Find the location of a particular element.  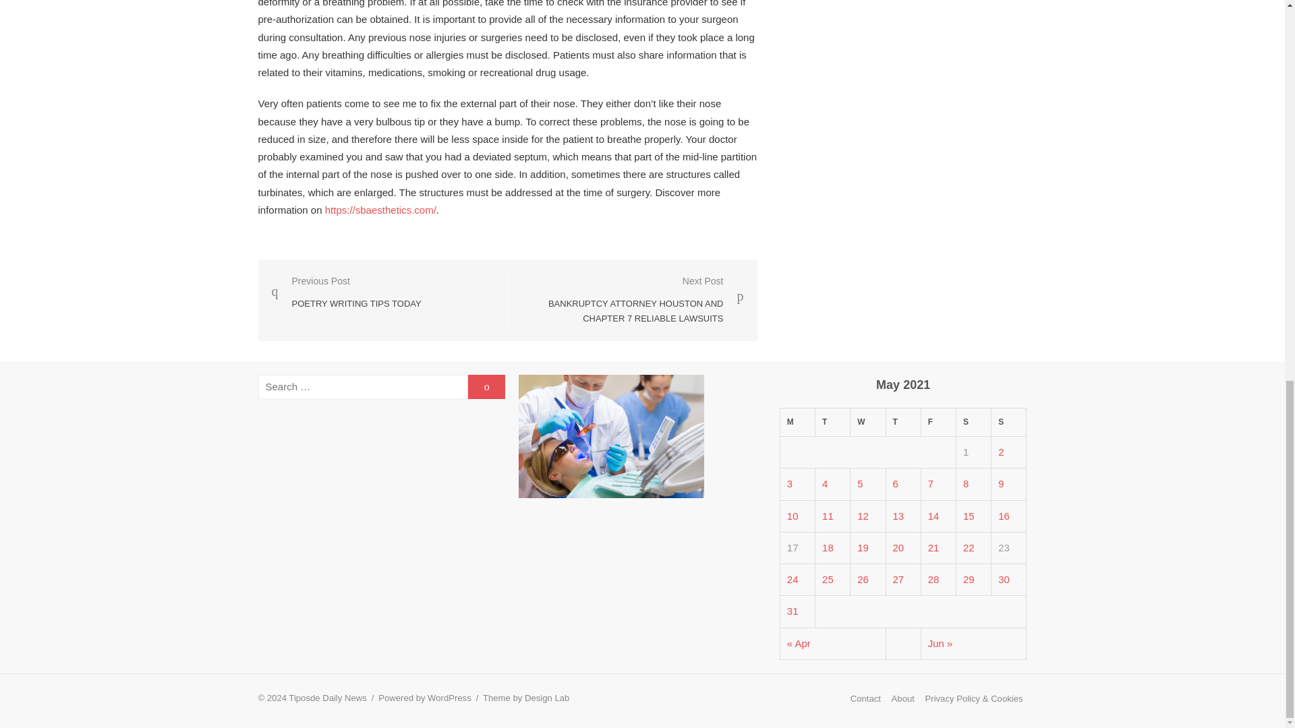

Search is located at coordinates (868, 422).